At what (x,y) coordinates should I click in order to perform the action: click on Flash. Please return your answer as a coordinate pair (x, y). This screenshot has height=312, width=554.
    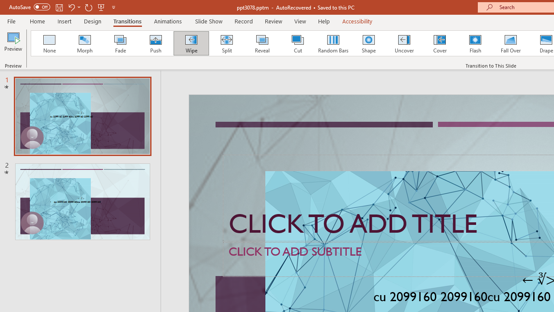
    Looking at the image, I should click on (475, 43).